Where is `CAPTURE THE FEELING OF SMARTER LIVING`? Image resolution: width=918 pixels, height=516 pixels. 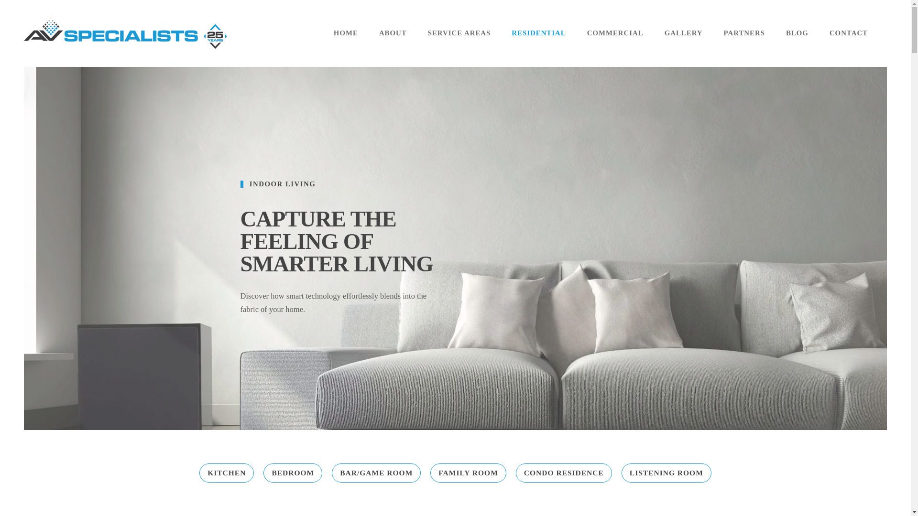
CAPTURE THE FEELING OF SMARTER LIVING is located at coordinates (339, 241).